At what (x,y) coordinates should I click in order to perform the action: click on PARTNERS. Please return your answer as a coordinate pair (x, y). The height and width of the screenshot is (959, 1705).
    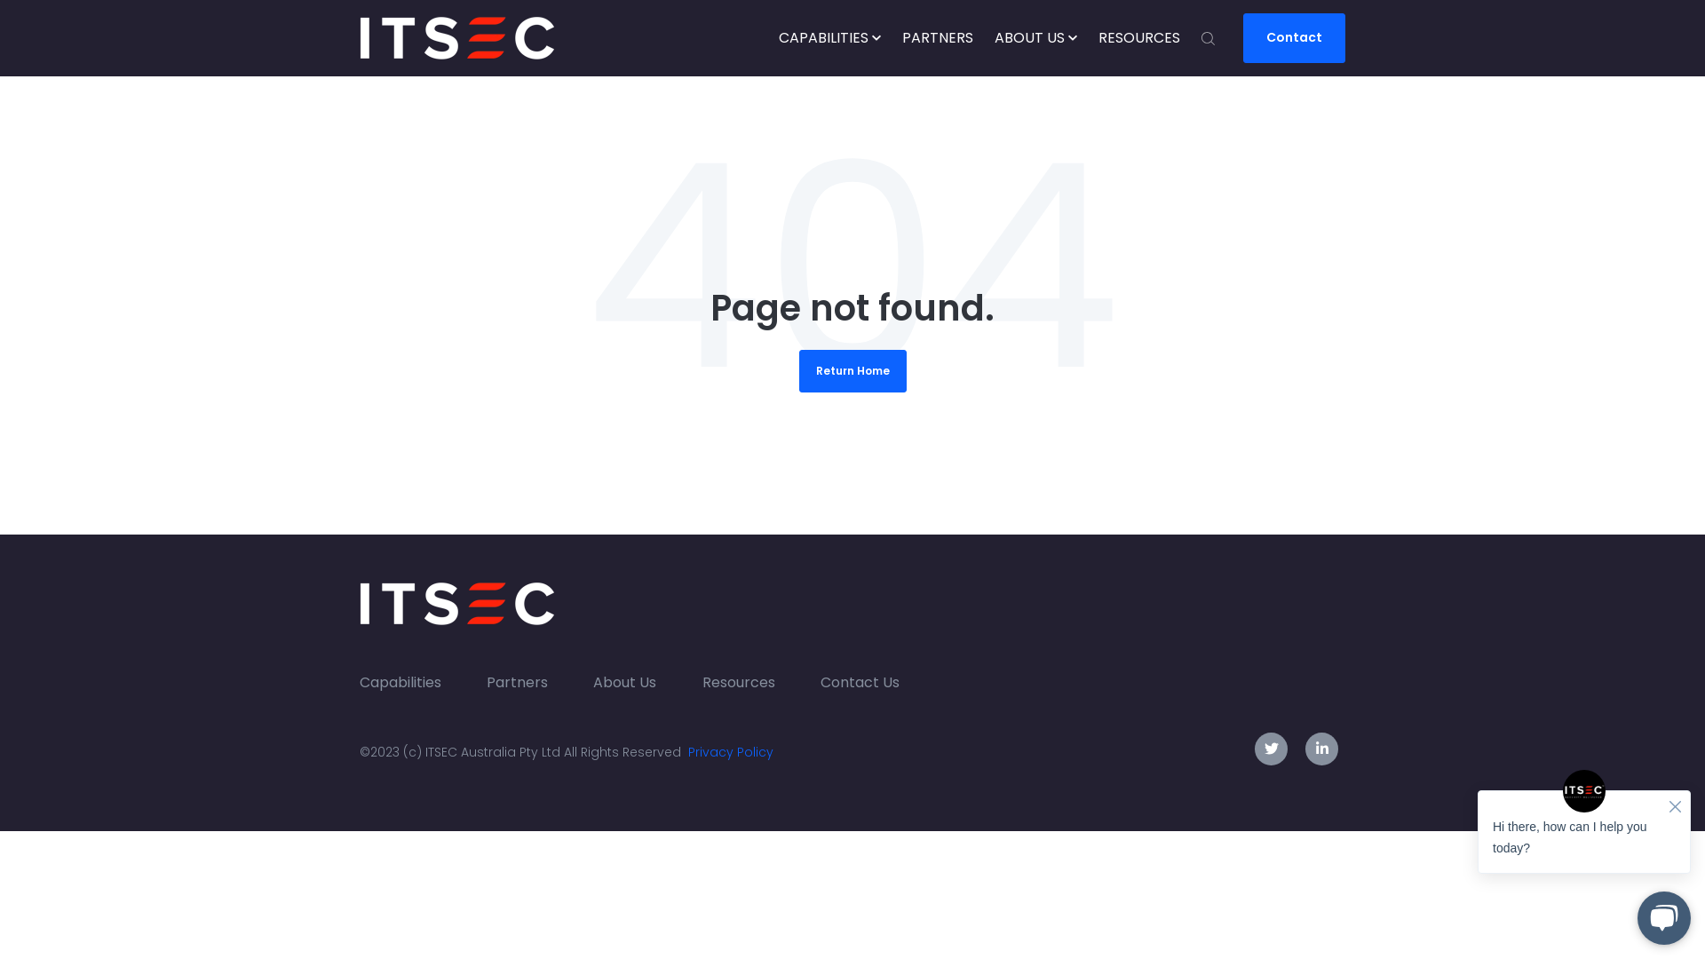
    Looking at the image, I should click on (938, 38).